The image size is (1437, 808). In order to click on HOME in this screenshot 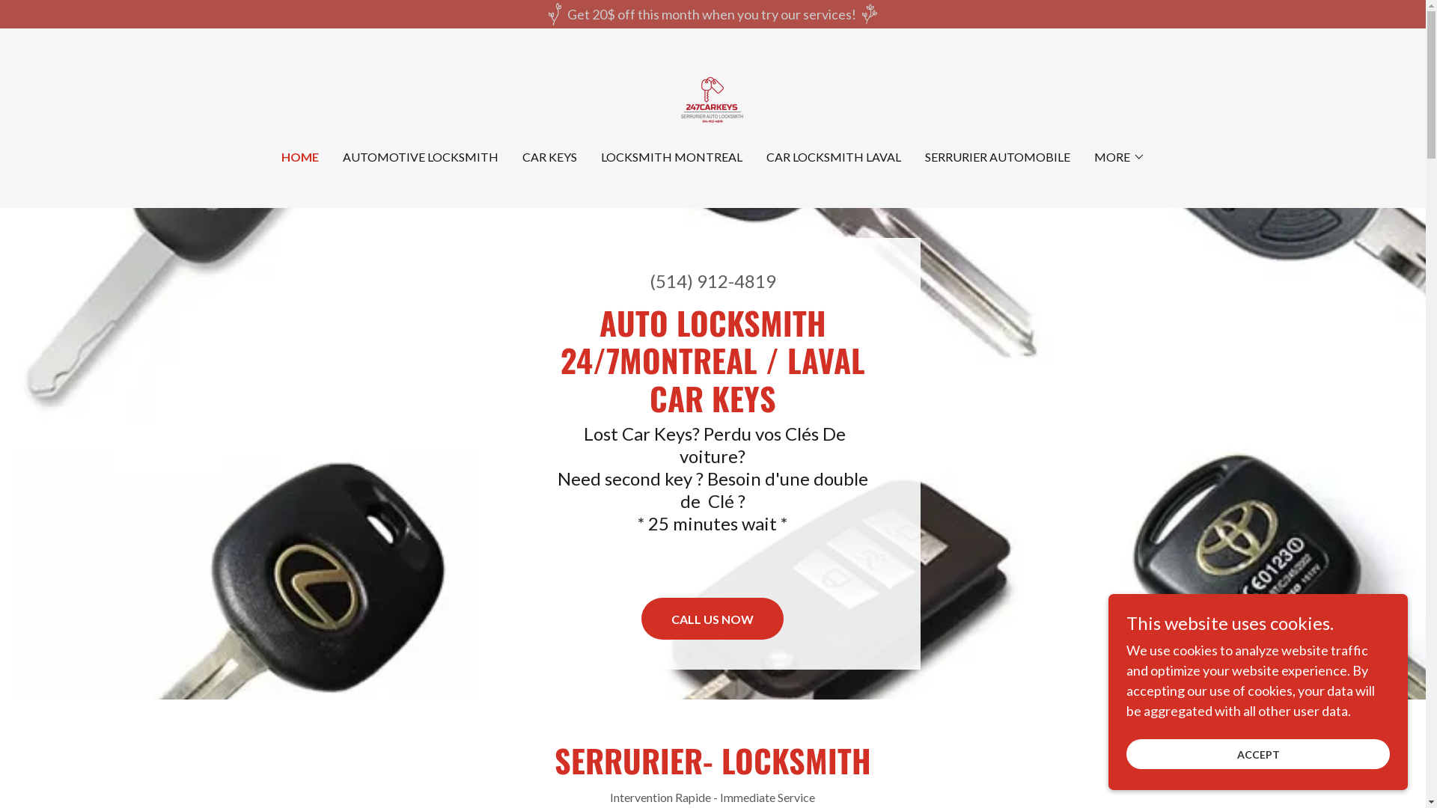, I will do `click(300, 157)`.